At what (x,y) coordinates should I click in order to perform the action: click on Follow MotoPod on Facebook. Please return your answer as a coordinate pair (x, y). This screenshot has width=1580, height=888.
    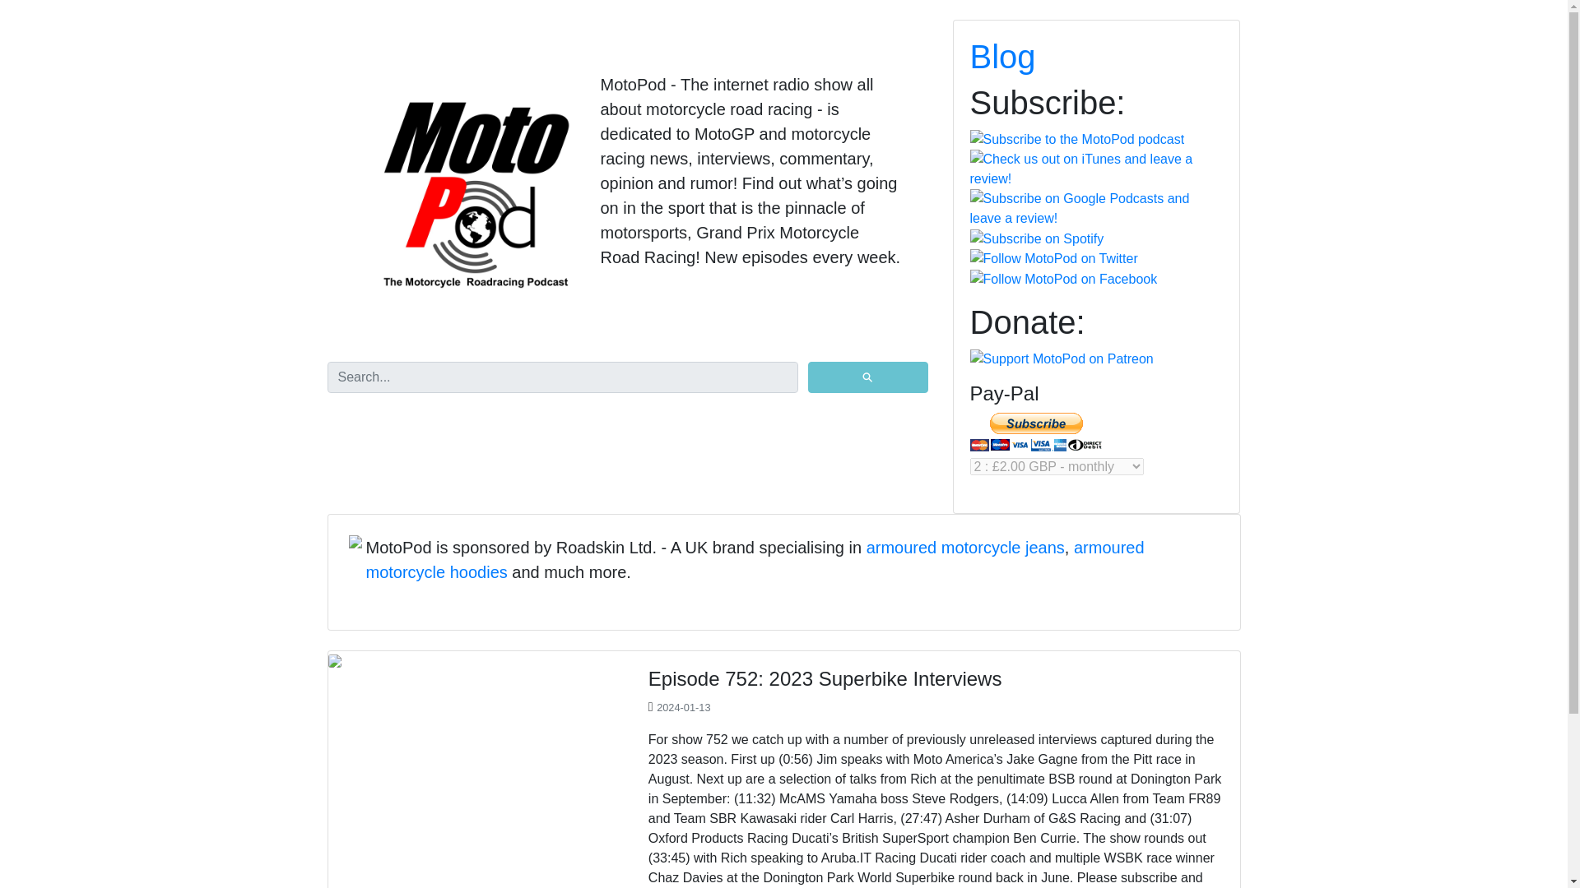
    Looking at the image, I should click on (1063, 280).